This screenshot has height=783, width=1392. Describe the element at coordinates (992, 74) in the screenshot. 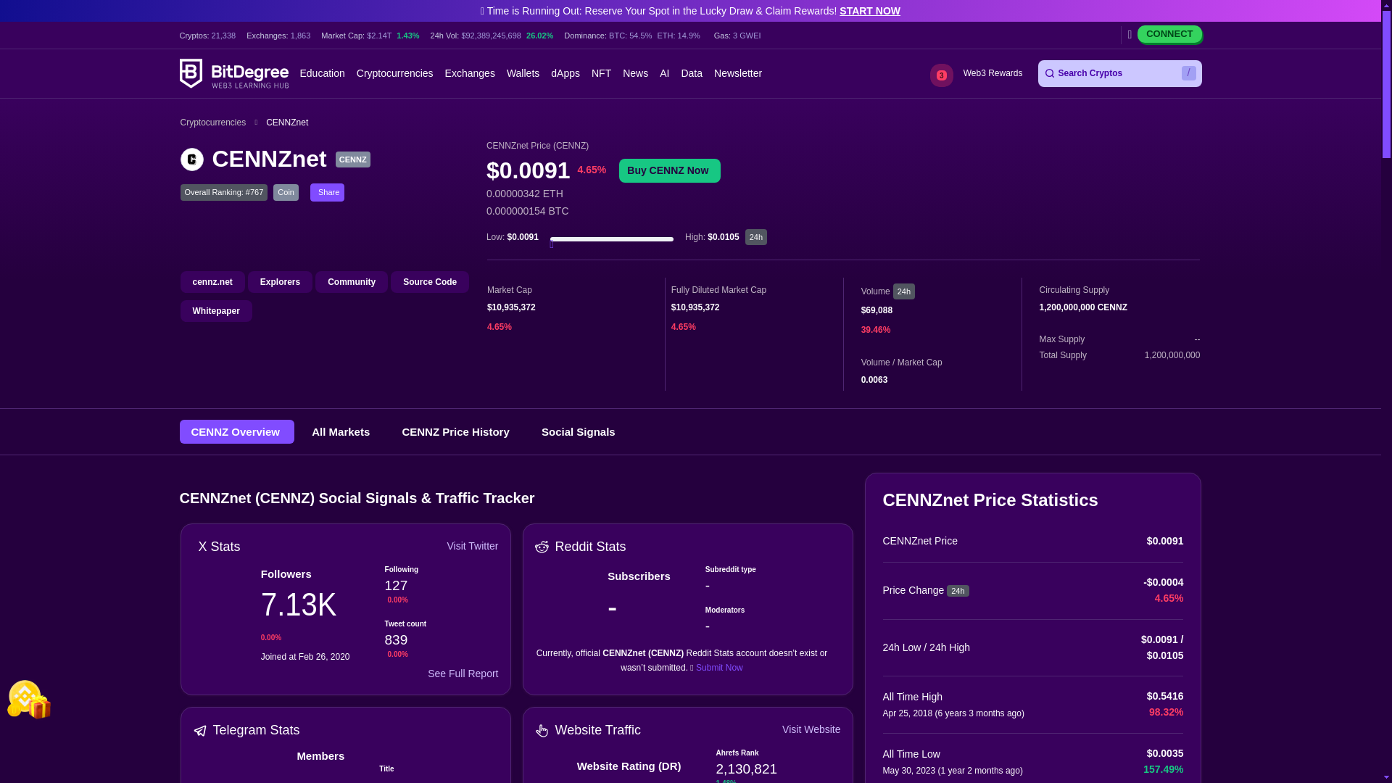

I see `Web3 Rewards` at that location.